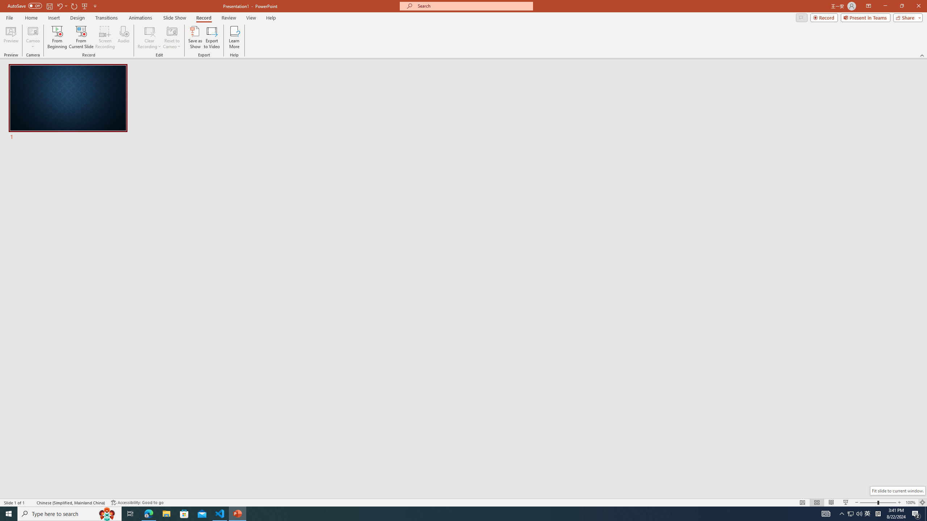  Describe the element at coordinates (235, 37) in the screenshot. I see `Learn More` at that location.